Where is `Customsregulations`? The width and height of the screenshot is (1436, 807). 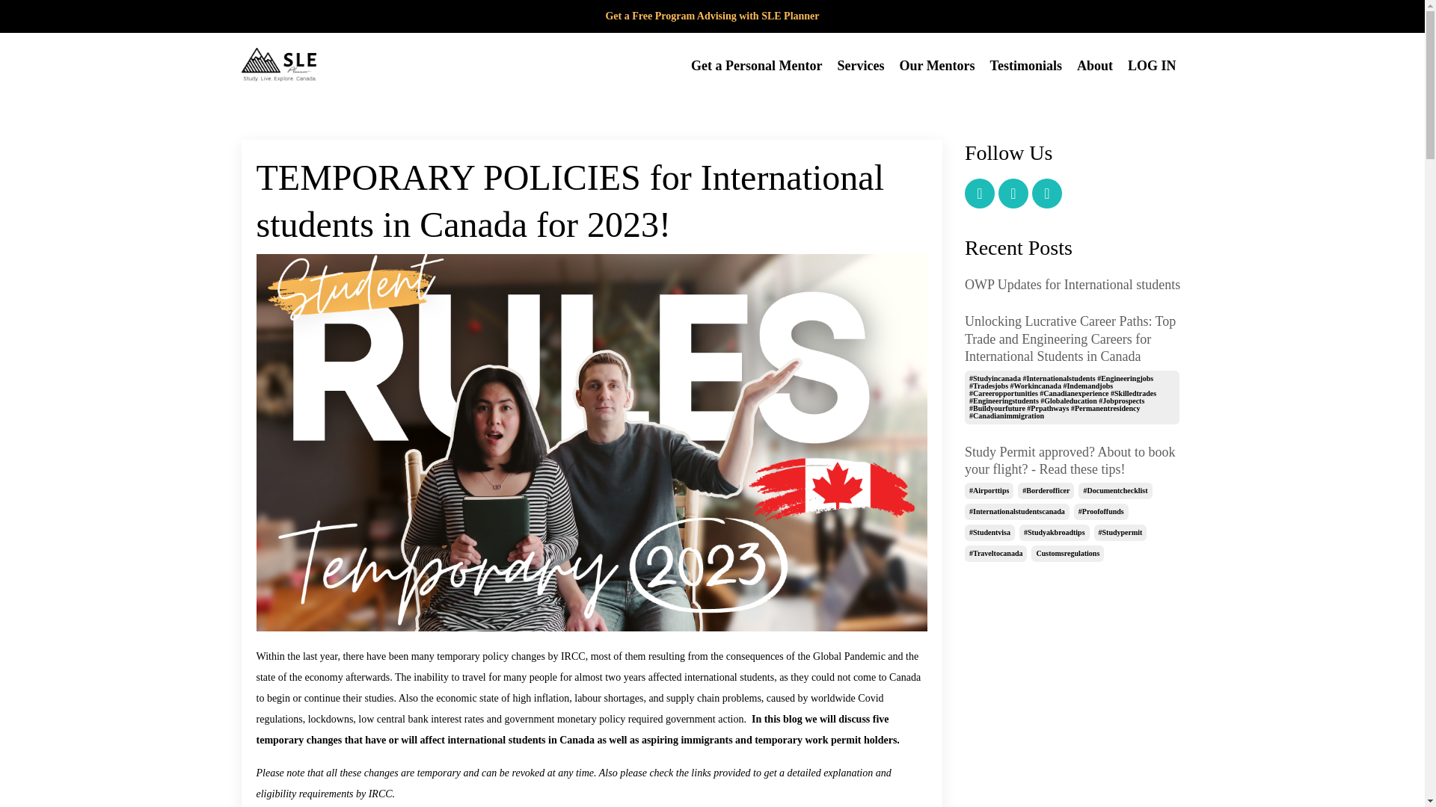
Customsregulations is located at coordinates (1067, 553).